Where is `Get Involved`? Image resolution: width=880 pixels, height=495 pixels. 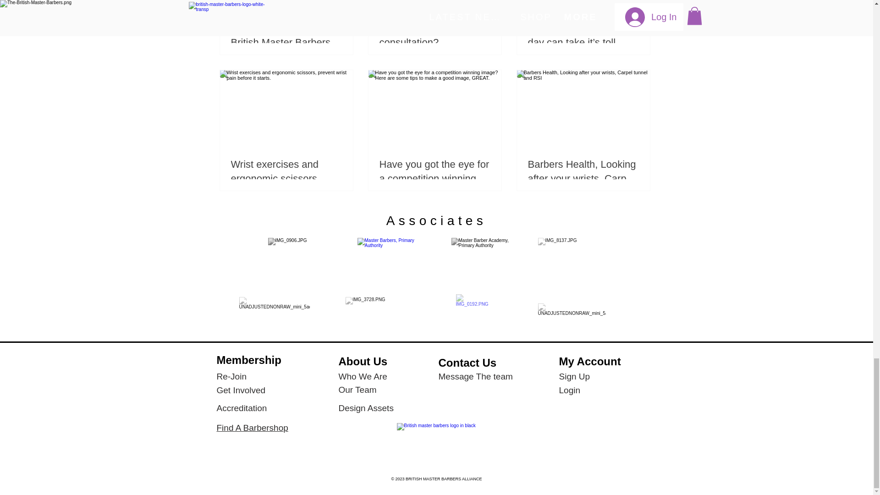 Get Involved is located at coordinates (241, 390).